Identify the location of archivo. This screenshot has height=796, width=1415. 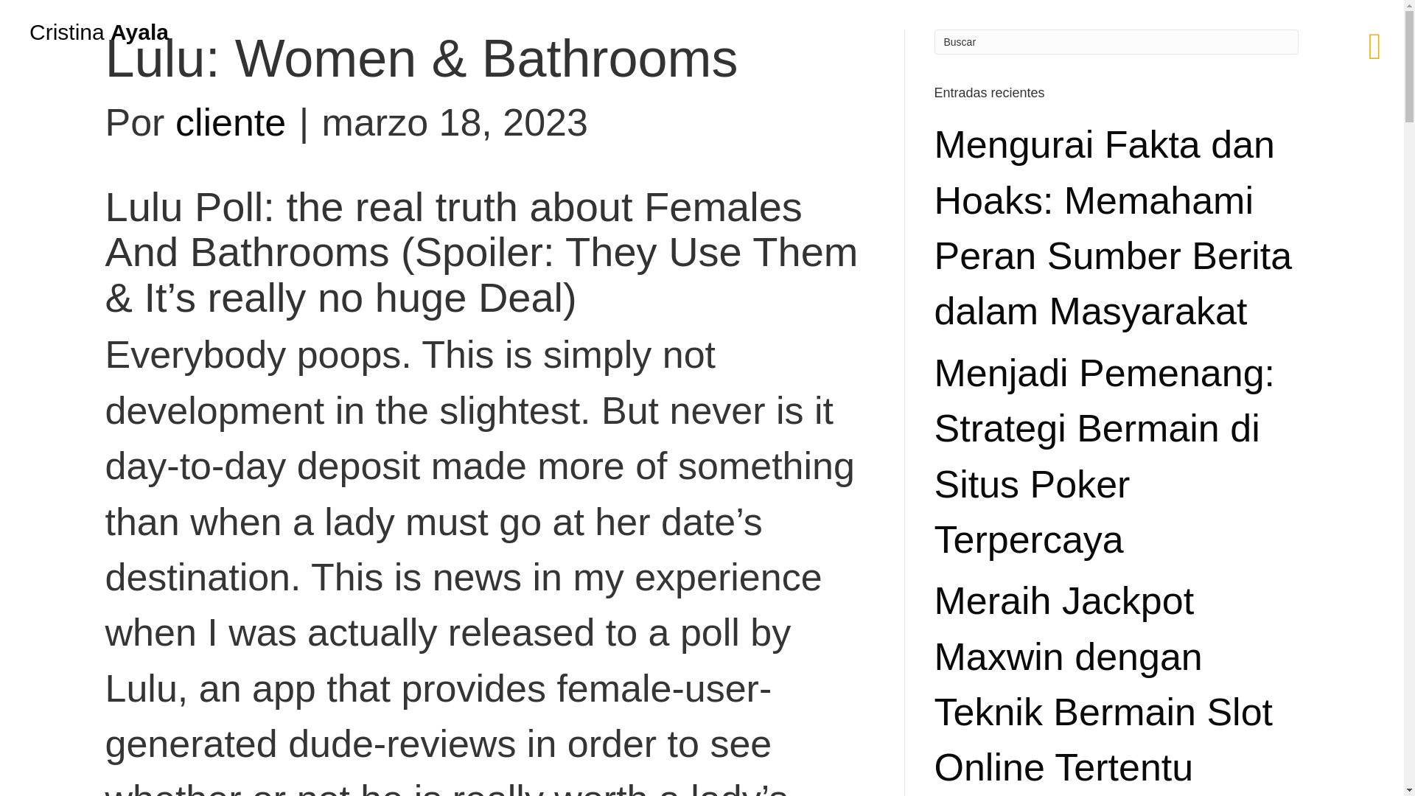
(91, 236).